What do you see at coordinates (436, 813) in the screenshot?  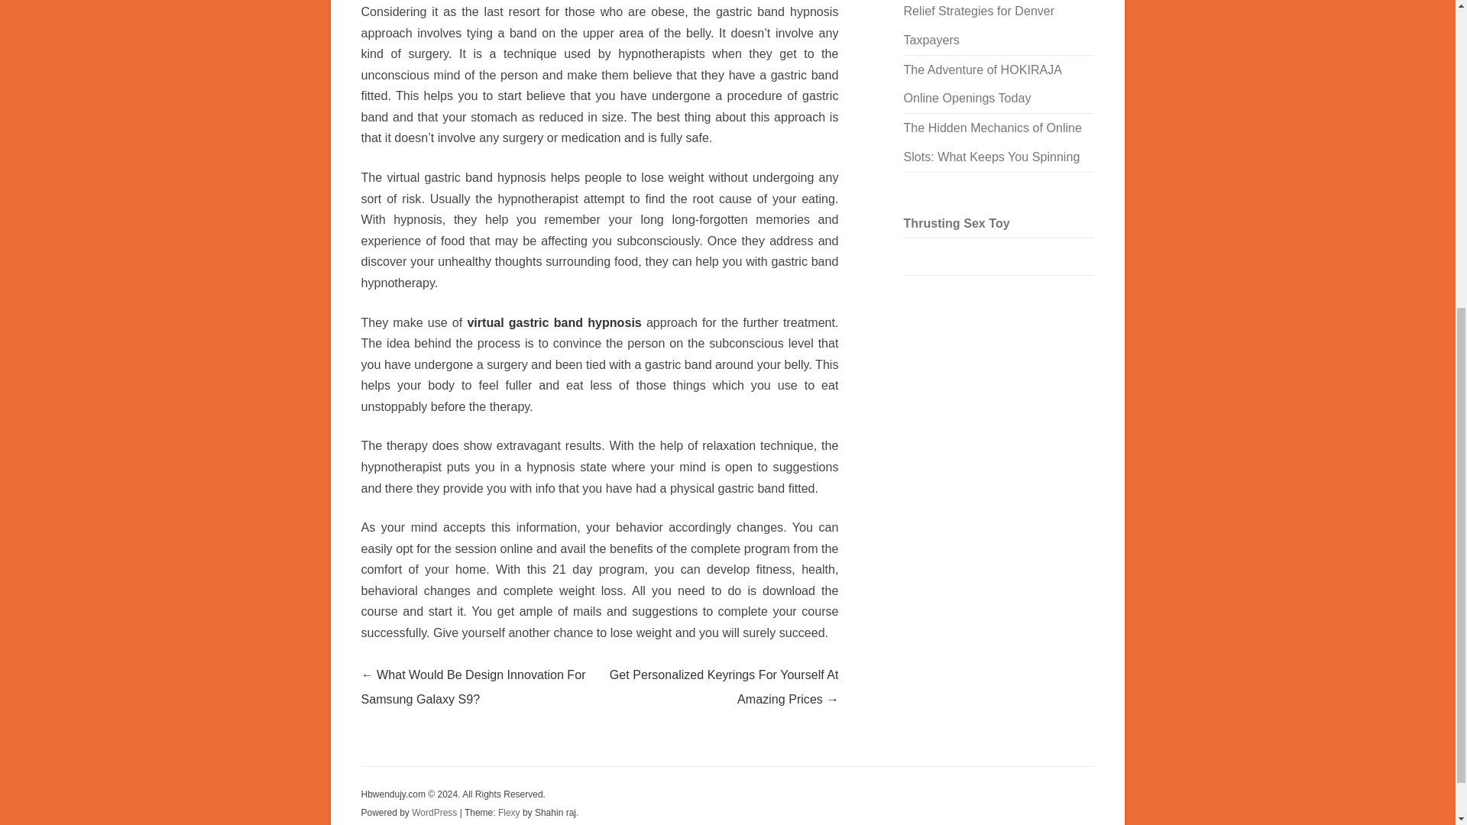 I see `WordPress` at bounding box center [436, 813].